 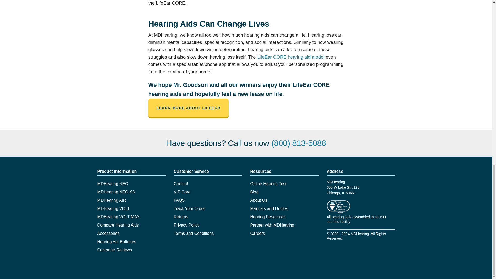 What do you see at coordinates (291, 57) in the screenshot?
I see `LifeEar CORE hearing aid model` at bounding box center [291, 57].